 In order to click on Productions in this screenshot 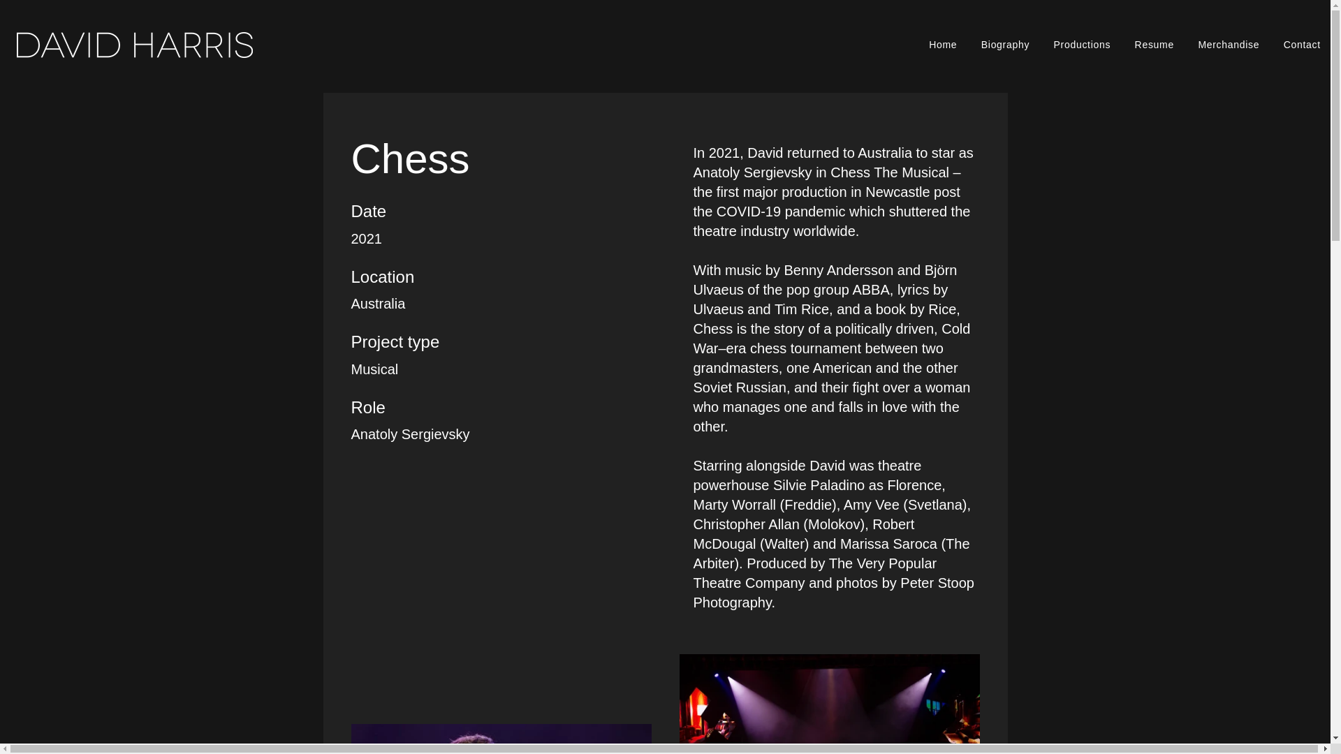, I will do `click(1082, 45)`.